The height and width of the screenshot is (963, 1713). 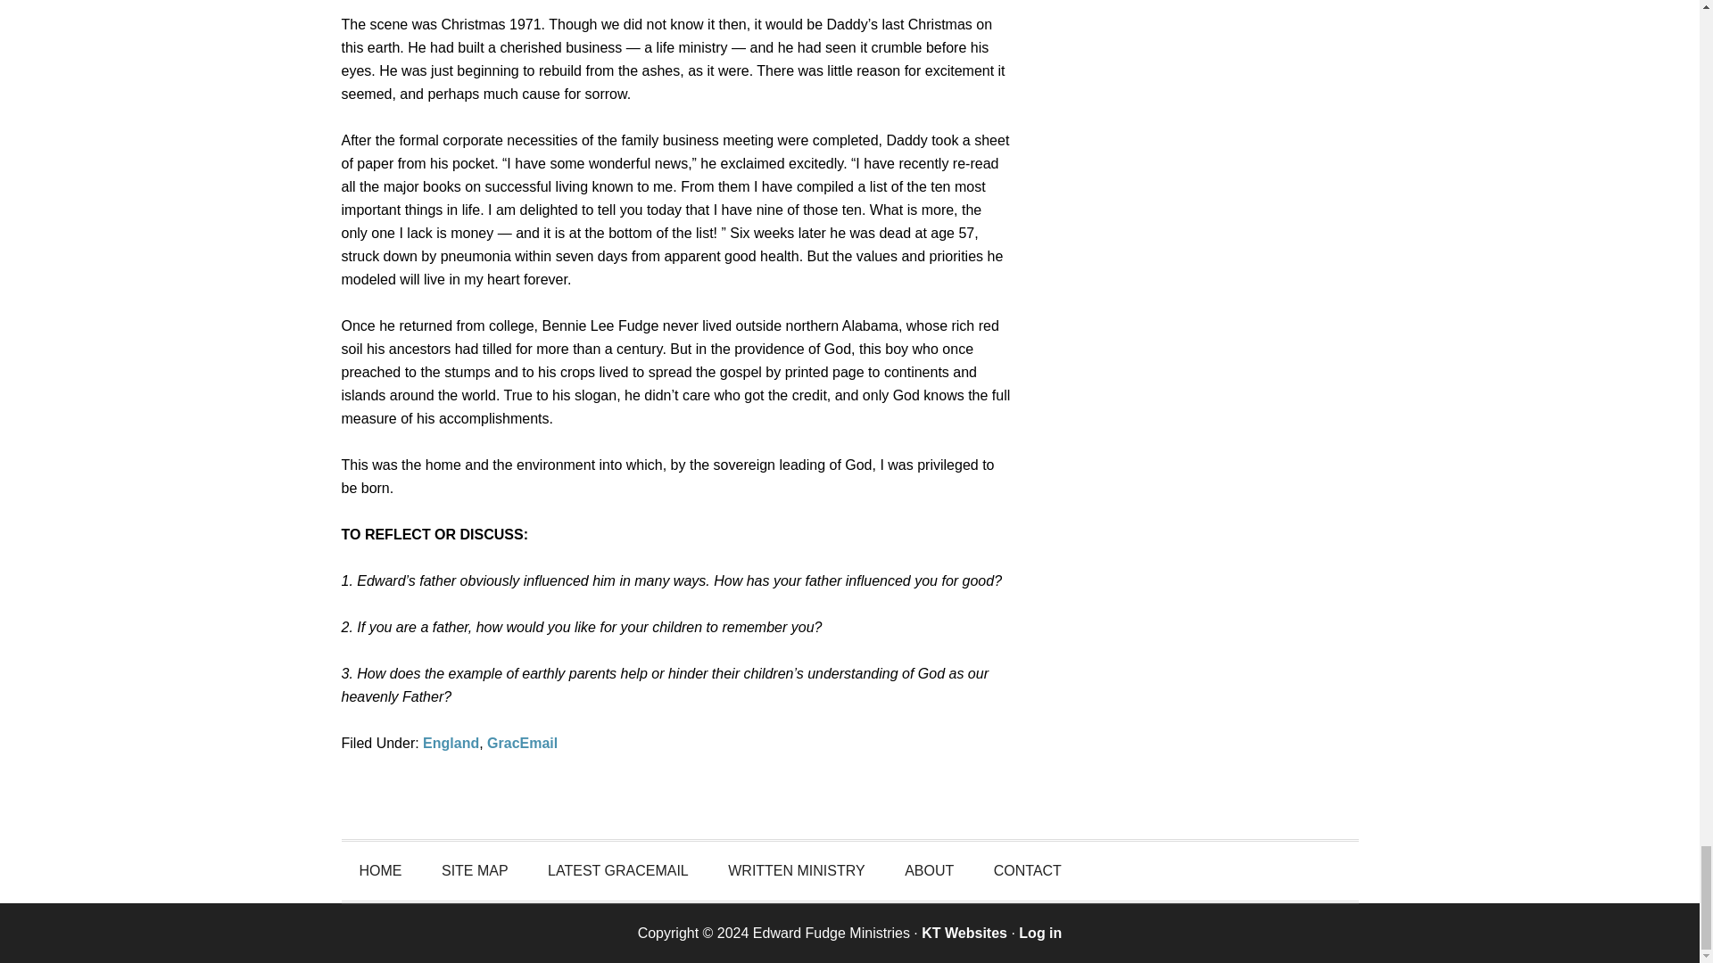 What do you see at coordinates (522, 744) in the screenshot?
I see `GracEmail` at bounding box center [522, 744].